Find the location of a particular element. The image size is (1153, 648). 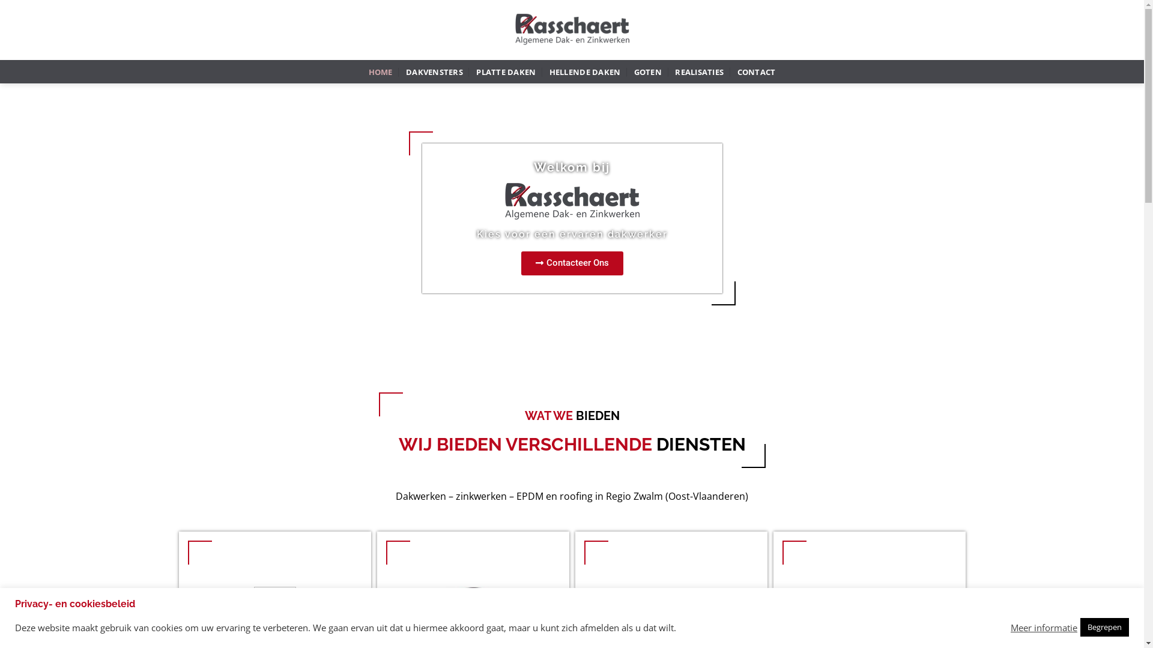

Contacteer Ons is located at coordinates (572, 263).